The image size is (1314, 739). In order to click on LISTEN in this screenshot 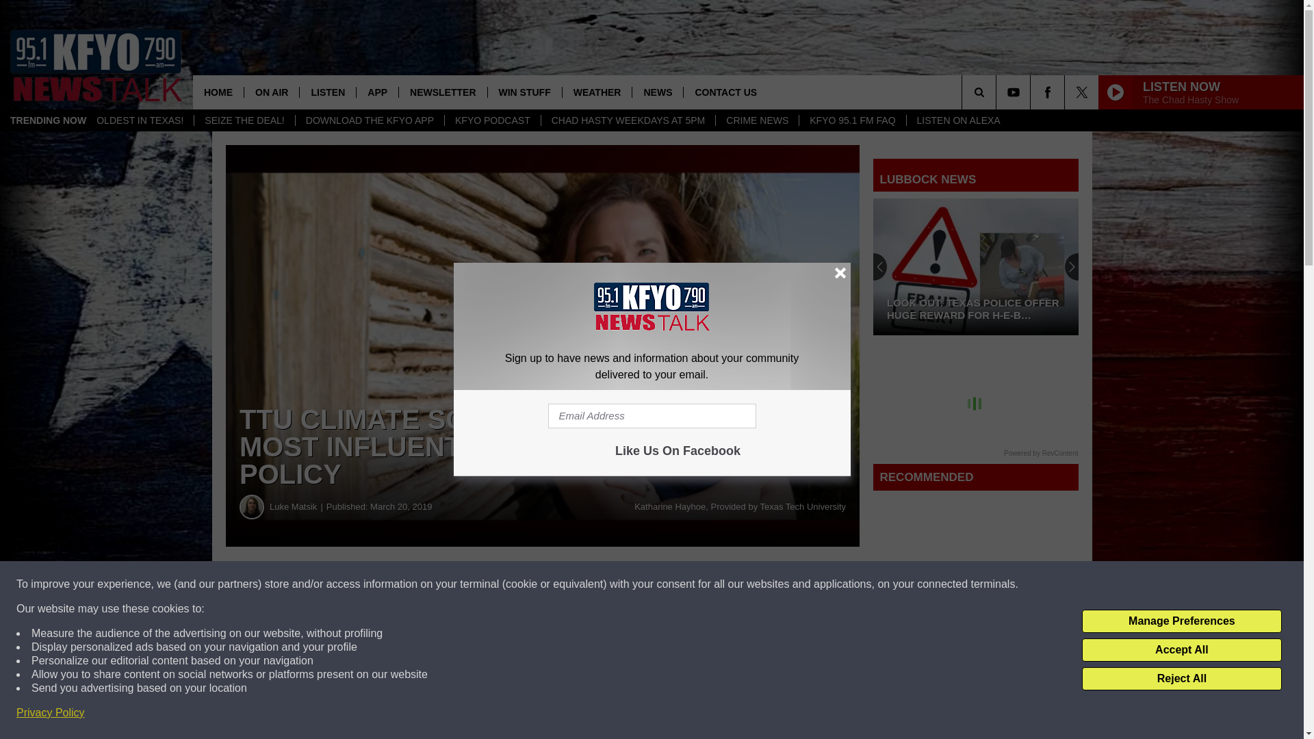, I will do `click(327, 92)`.